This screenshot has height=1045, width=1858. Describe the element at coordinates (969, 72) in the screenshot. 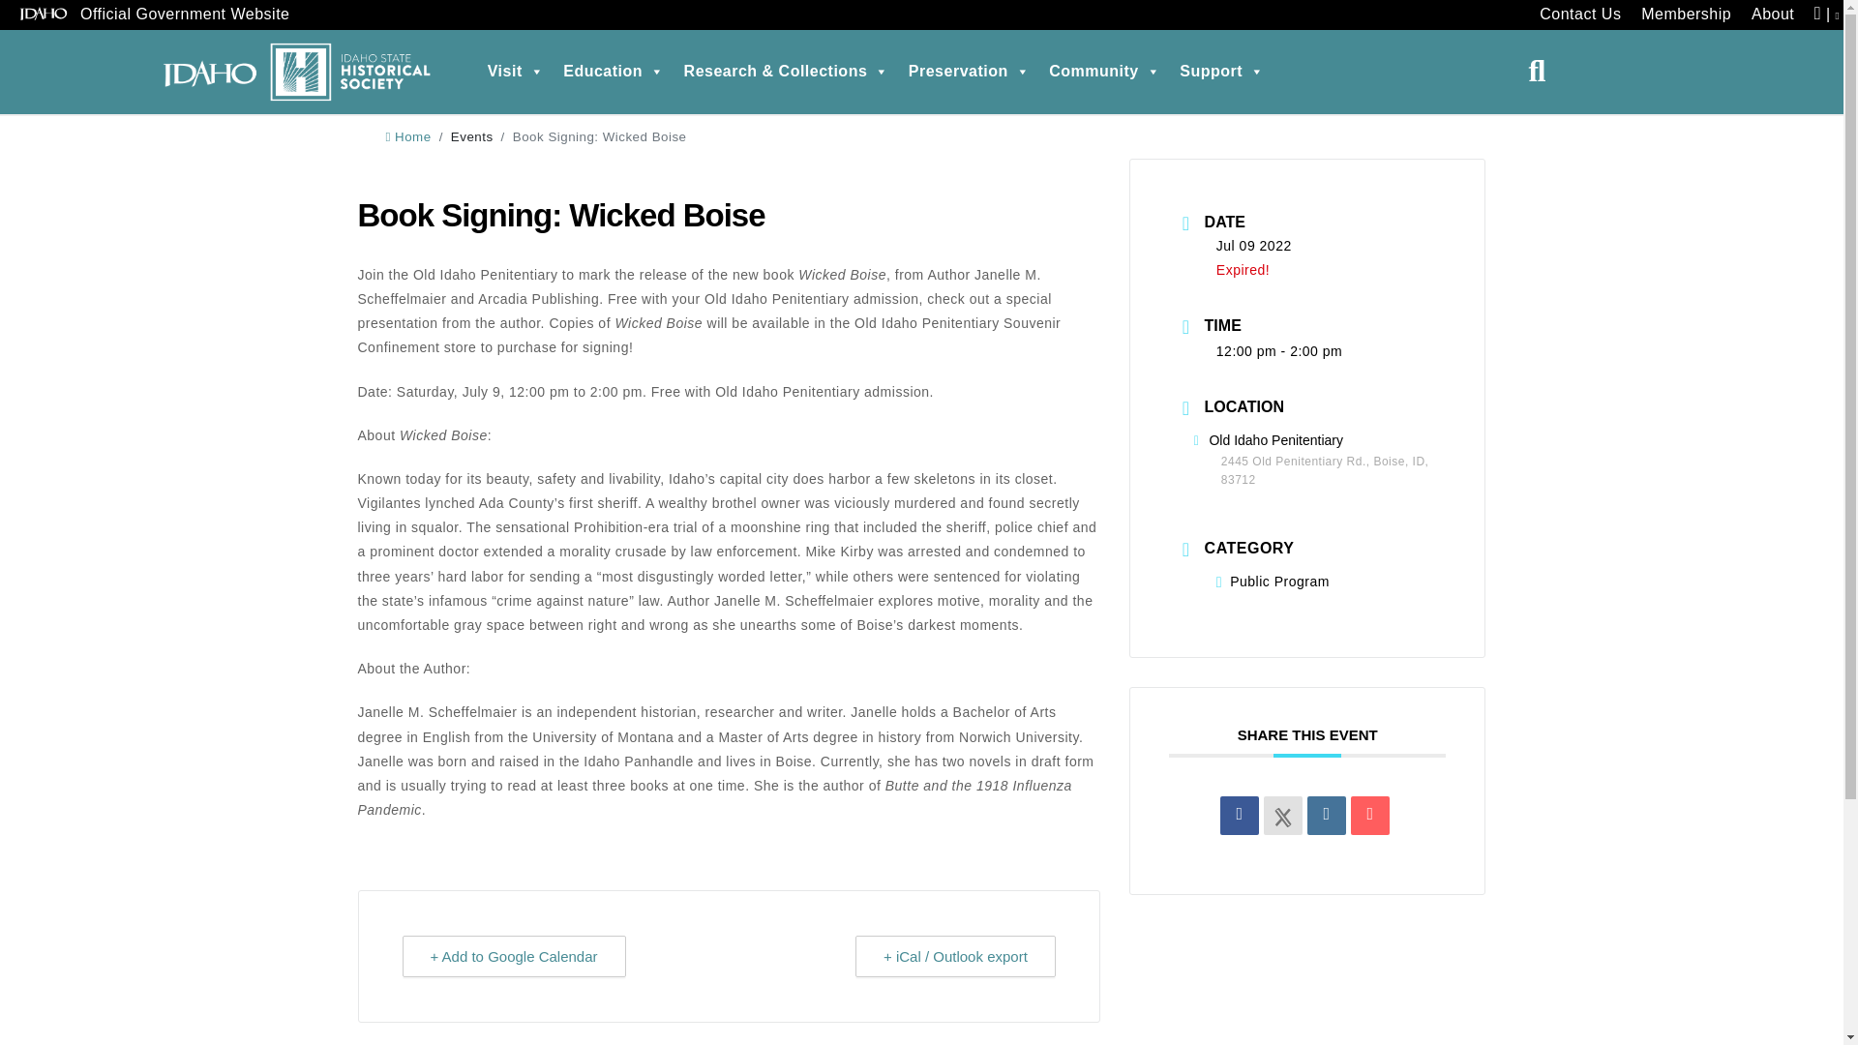

I see `Preservation` at that location.